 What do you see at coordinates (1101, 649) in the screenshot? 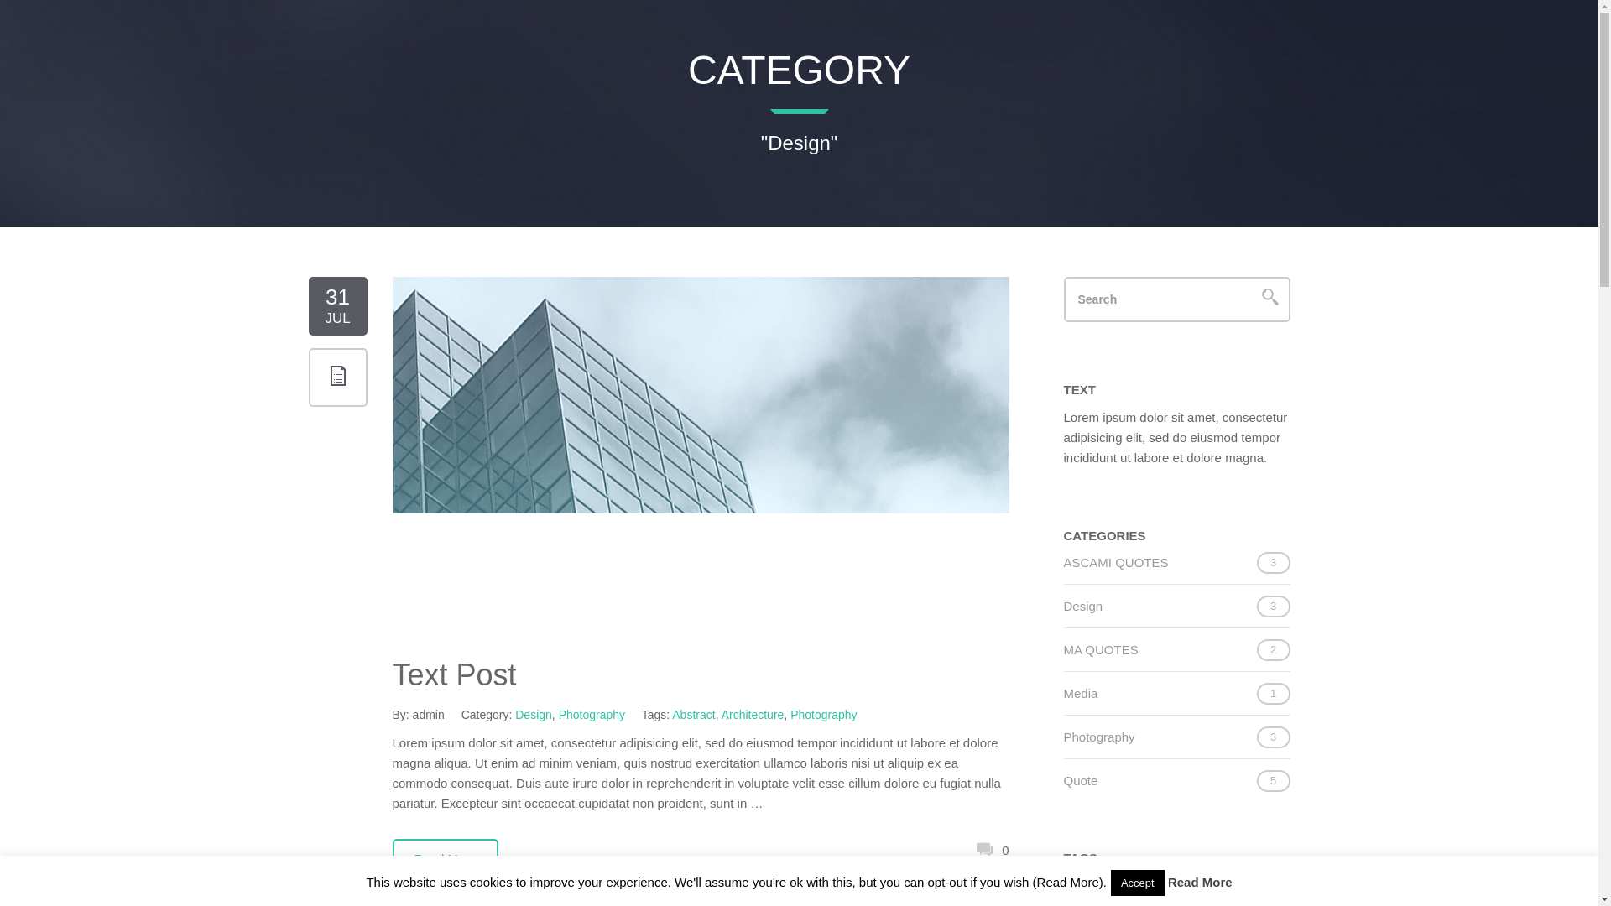
I see `MA QUOTES
2` at bounding box center [1101, 649].